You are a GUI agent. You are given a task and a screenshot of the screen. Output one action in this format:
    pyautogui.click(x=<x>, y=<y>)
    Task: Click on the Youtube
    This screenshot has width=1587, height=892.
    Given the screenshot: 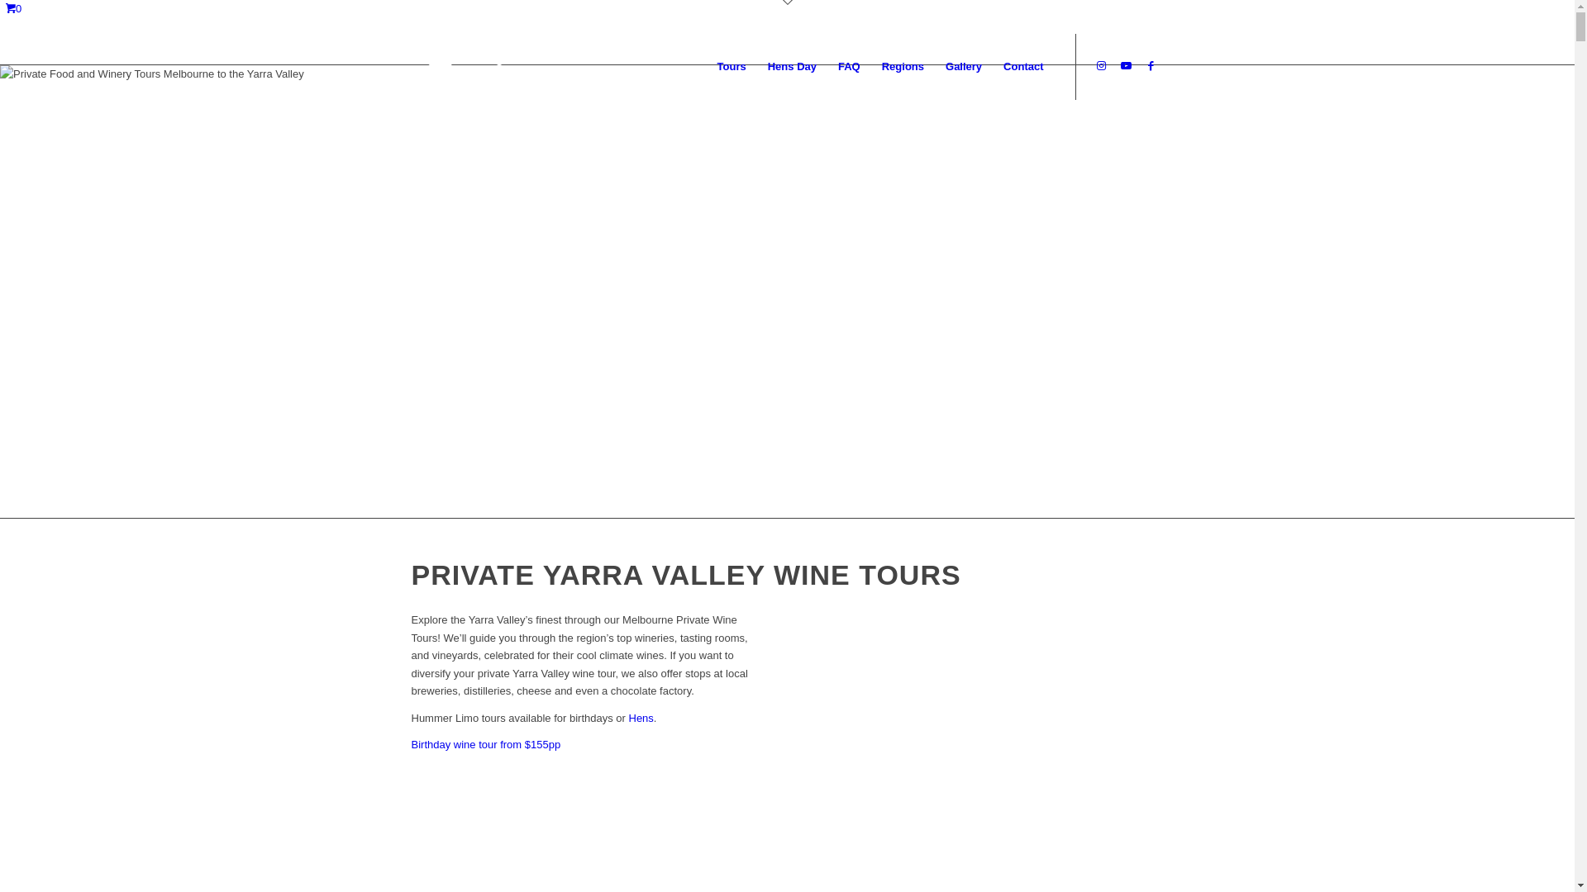 What is the action you would take?
    pyautogui.click(x=1127, y=66)
    